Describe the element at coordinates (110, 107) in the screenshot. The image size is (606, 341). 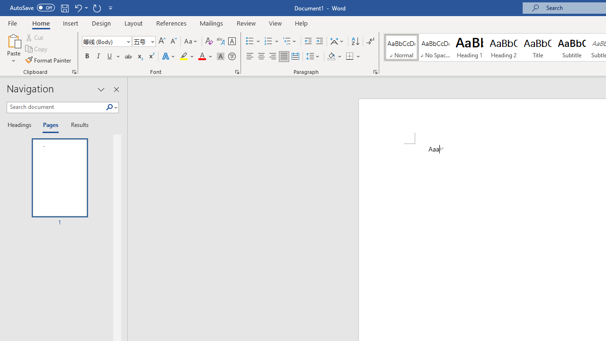
I see `Class: NetUIImage` at that location.